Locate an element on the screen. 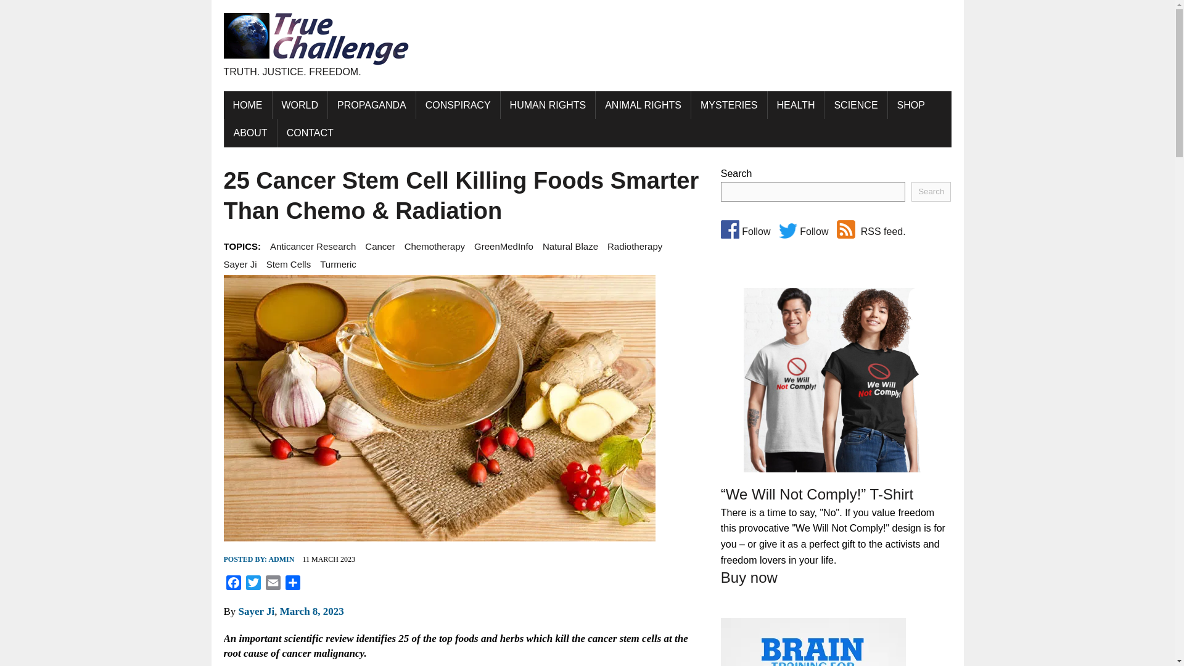  Follow True Challenge on Twitter. is located at coordinates (788, 231).